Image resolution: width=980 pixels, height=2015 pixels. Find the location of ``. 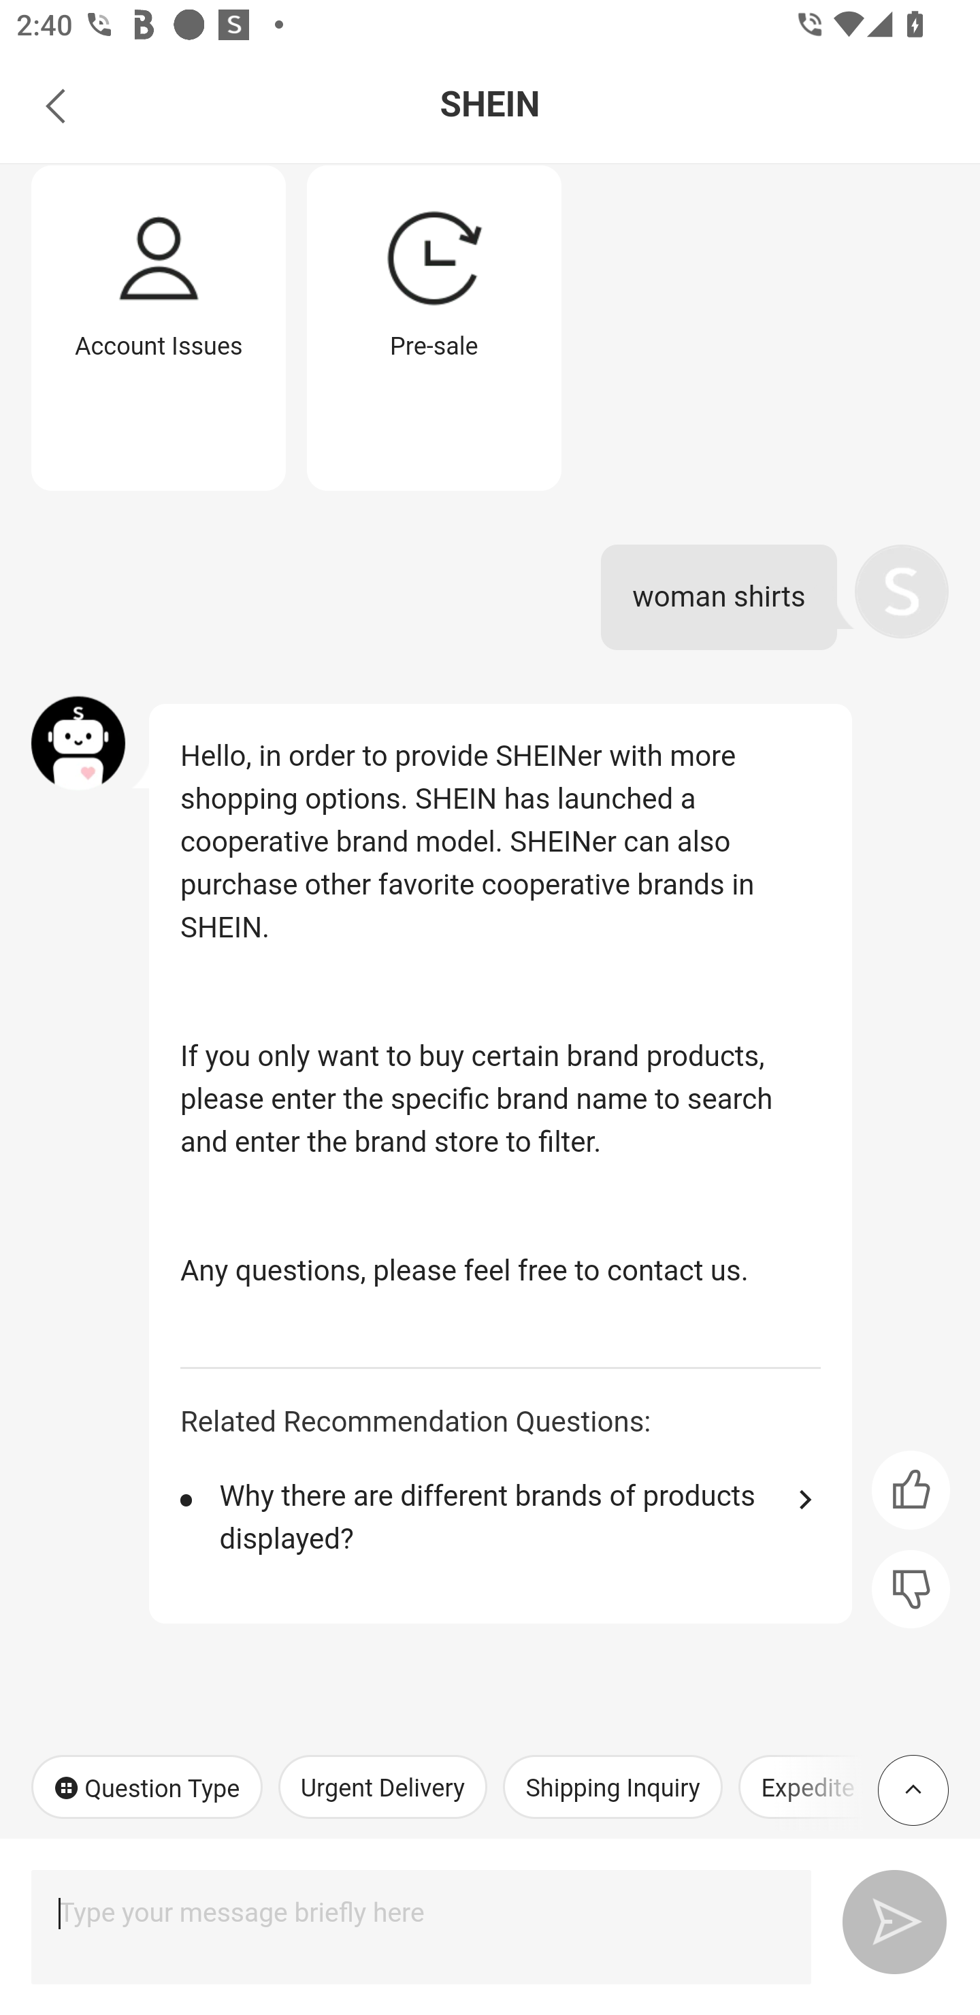

 is located at coordinates (911, 1590).